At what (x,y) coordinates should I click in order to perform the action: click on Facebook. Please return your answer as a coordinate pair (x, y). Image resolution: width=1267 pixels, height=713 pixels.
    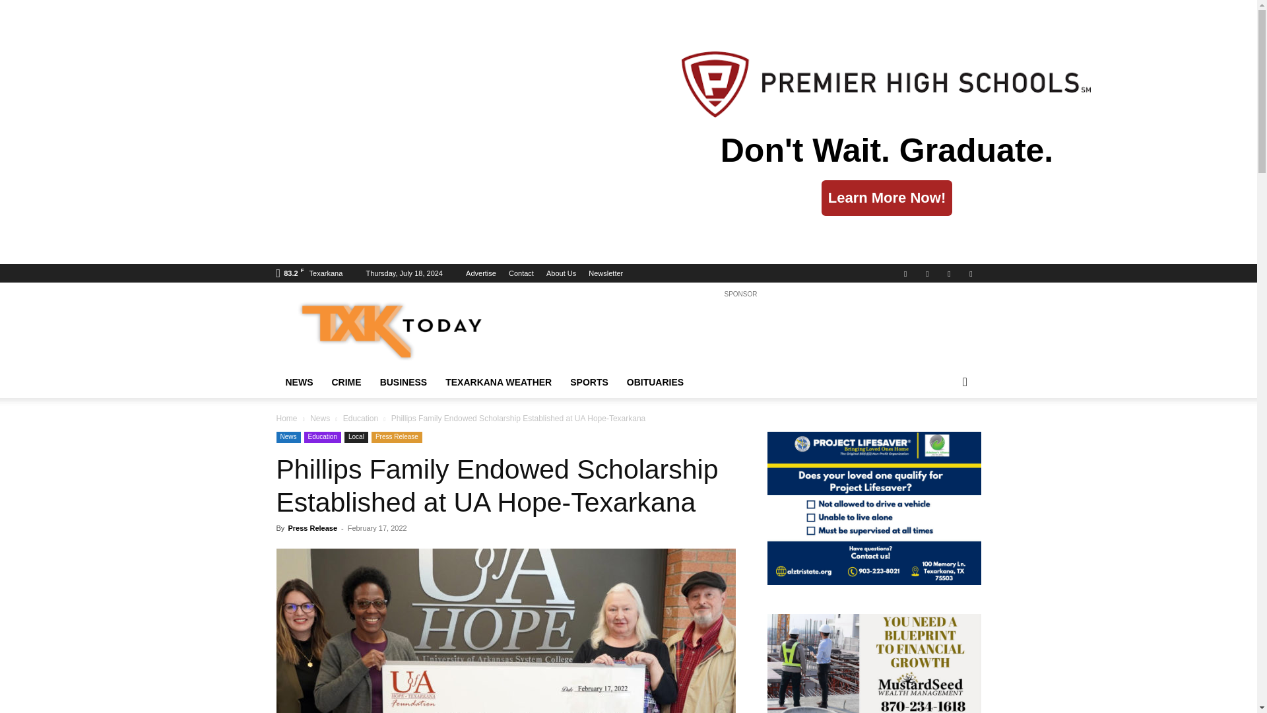
    Looking at the image, I should click on (905, 273).